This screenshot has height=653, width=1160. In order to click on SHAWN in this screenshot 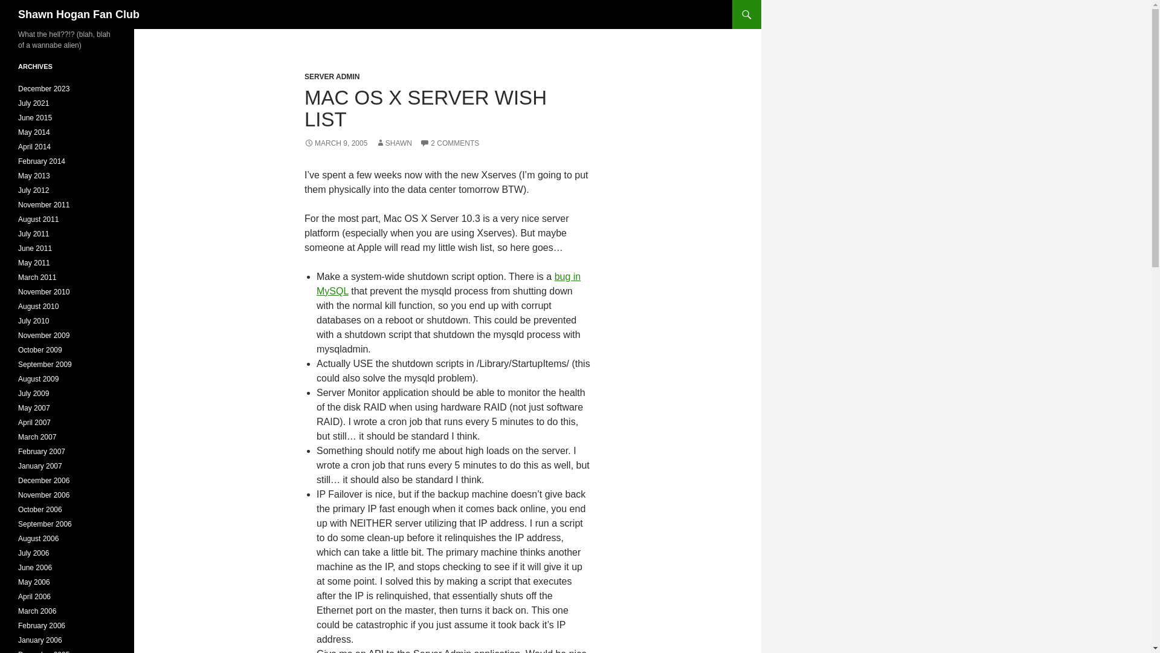, I will do `click(394, 143)`.